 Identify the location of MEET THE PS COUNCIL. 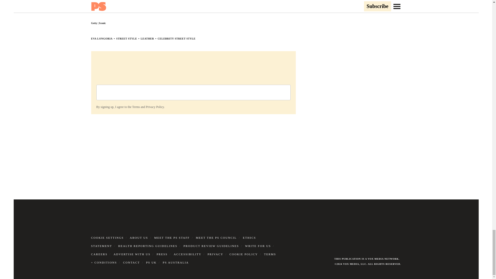
(216, 237).